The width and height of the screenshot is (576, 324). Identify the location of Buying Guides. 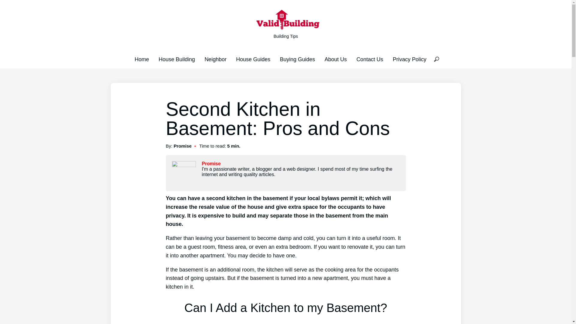
(298, 59).